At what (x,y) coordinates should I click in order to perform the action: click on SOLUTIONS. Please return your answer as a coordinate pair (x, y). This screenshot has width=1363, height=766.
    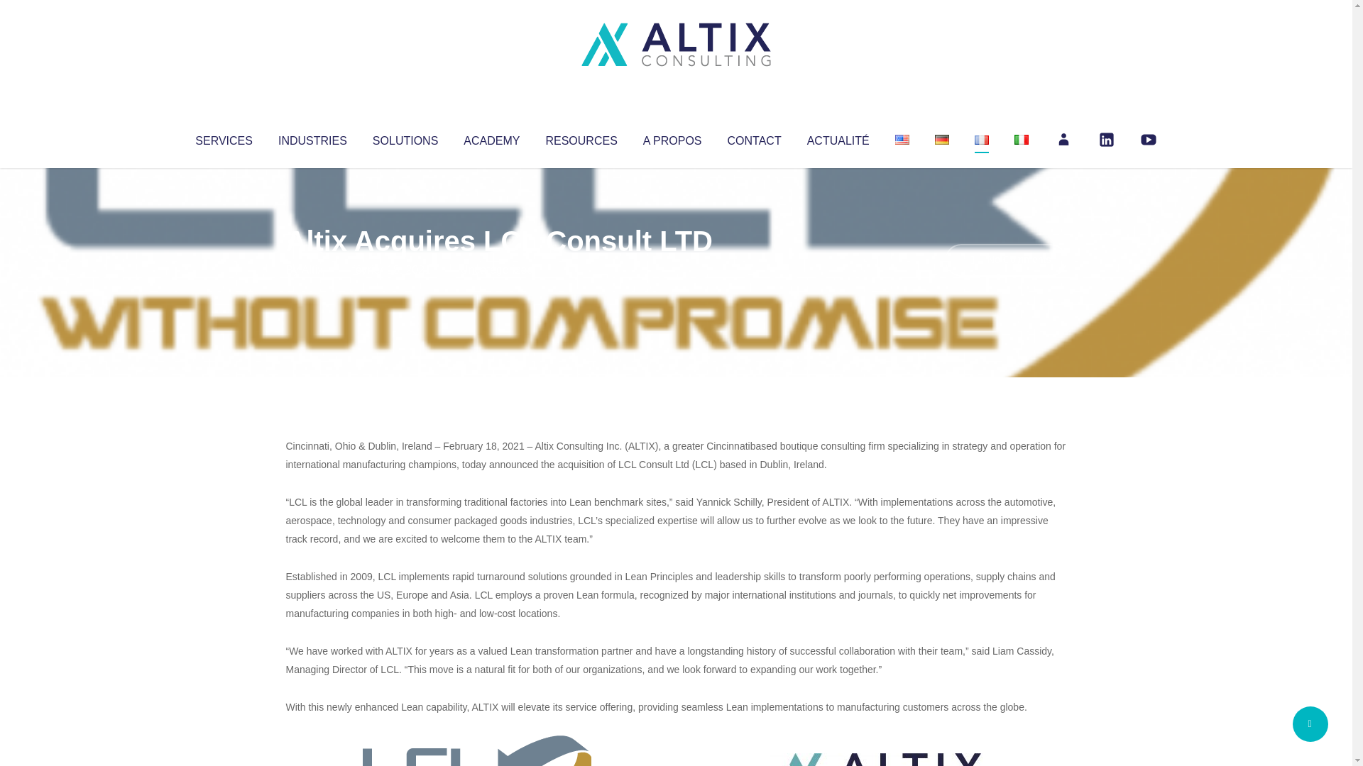
    Looking at the image, I should click on (405, 138).